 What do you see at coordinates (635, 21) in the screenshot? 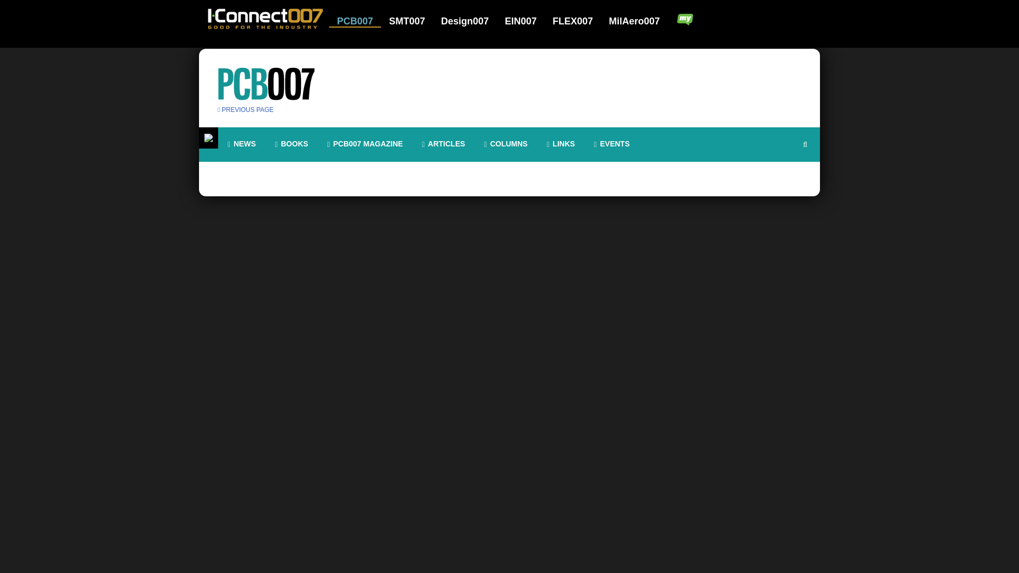
I see `MilAero007` at bounding box center [635, 21].